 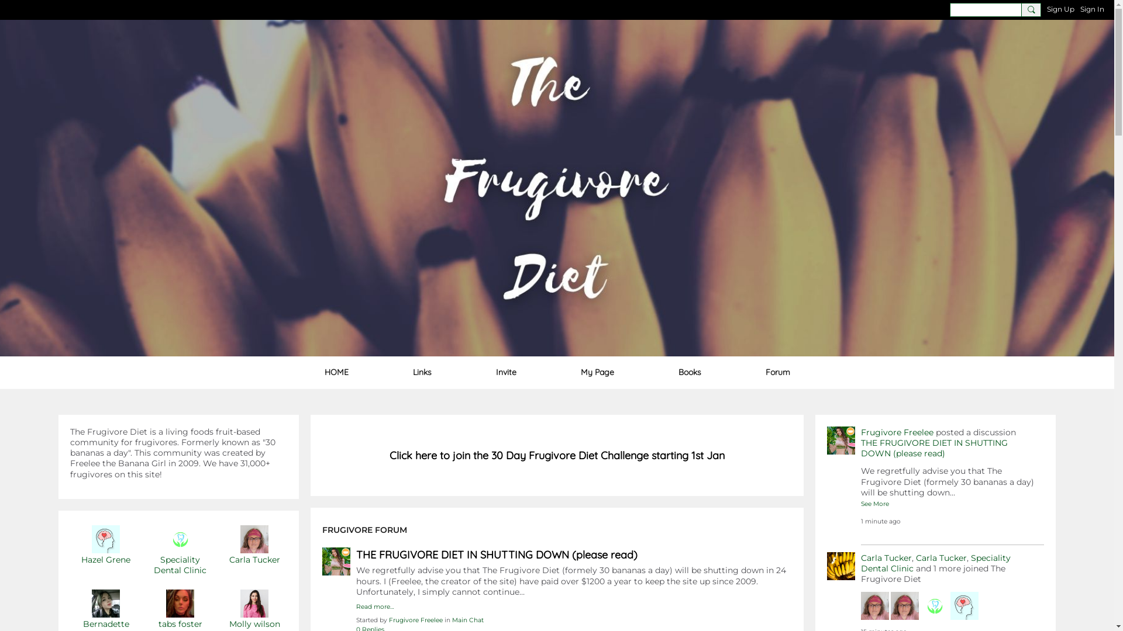 I want to click on Hazel Grene, so click(x=106, y=539).